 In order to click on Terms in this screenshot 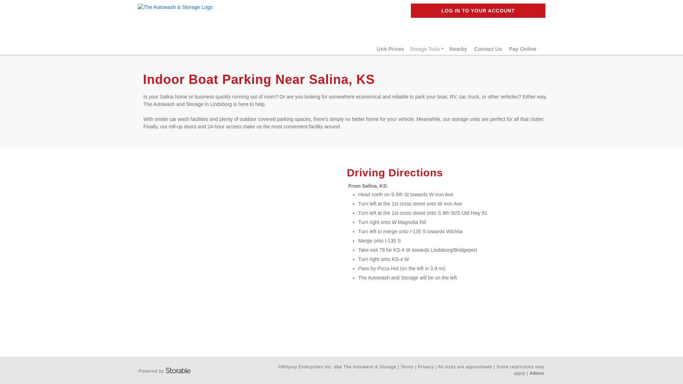, I will do `click(407, 367)`.